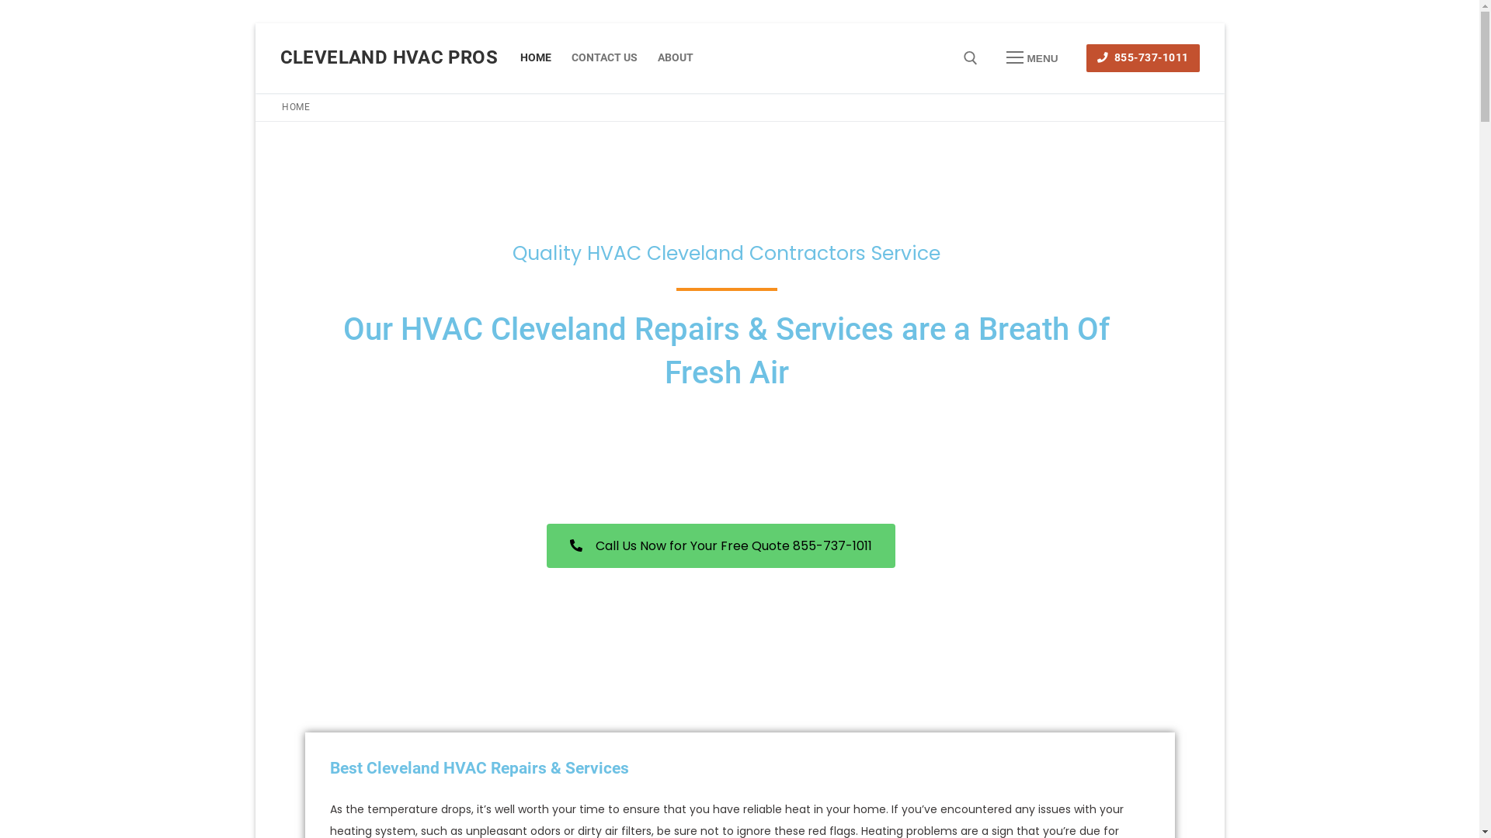 The width and height of the screenshot is (1491, 838). I want to click on HOME, so click(536, 58).